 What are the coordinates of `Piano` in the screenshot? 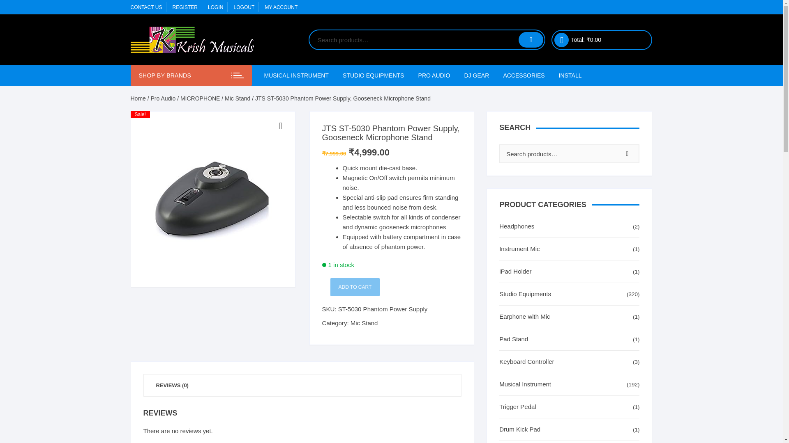 It's located at (315, 154).